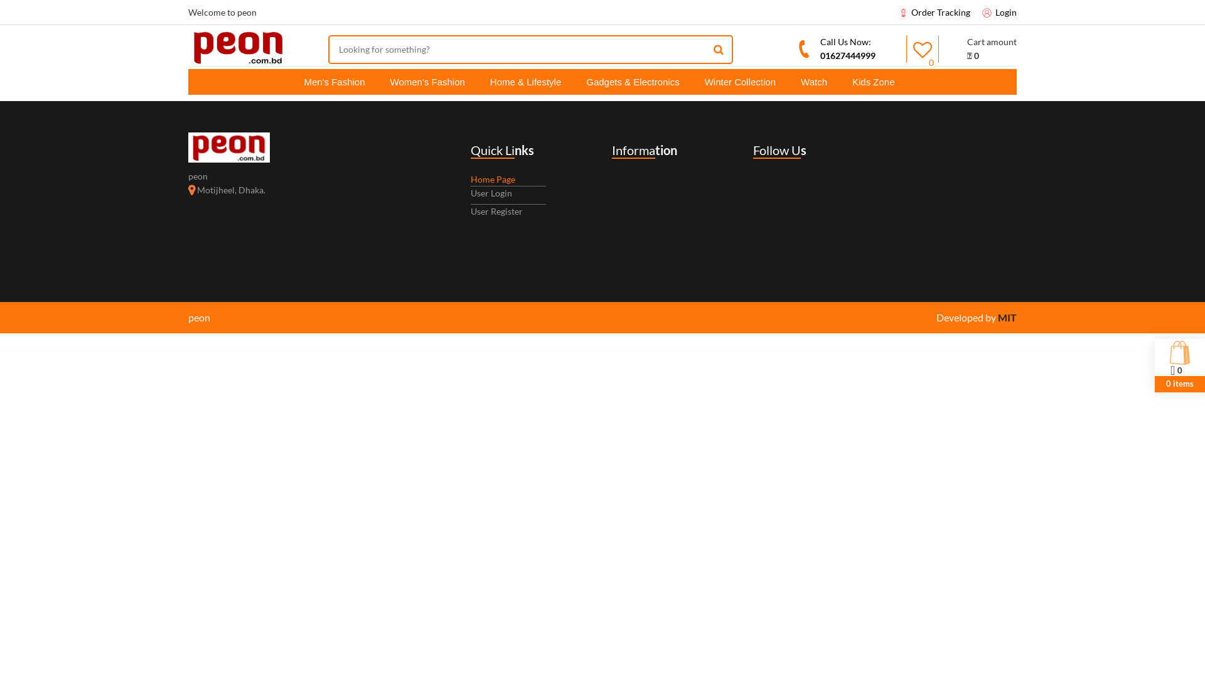 This screenshot has height=678, width=1205. I want to click on Winter Collection, so click(741, 82).